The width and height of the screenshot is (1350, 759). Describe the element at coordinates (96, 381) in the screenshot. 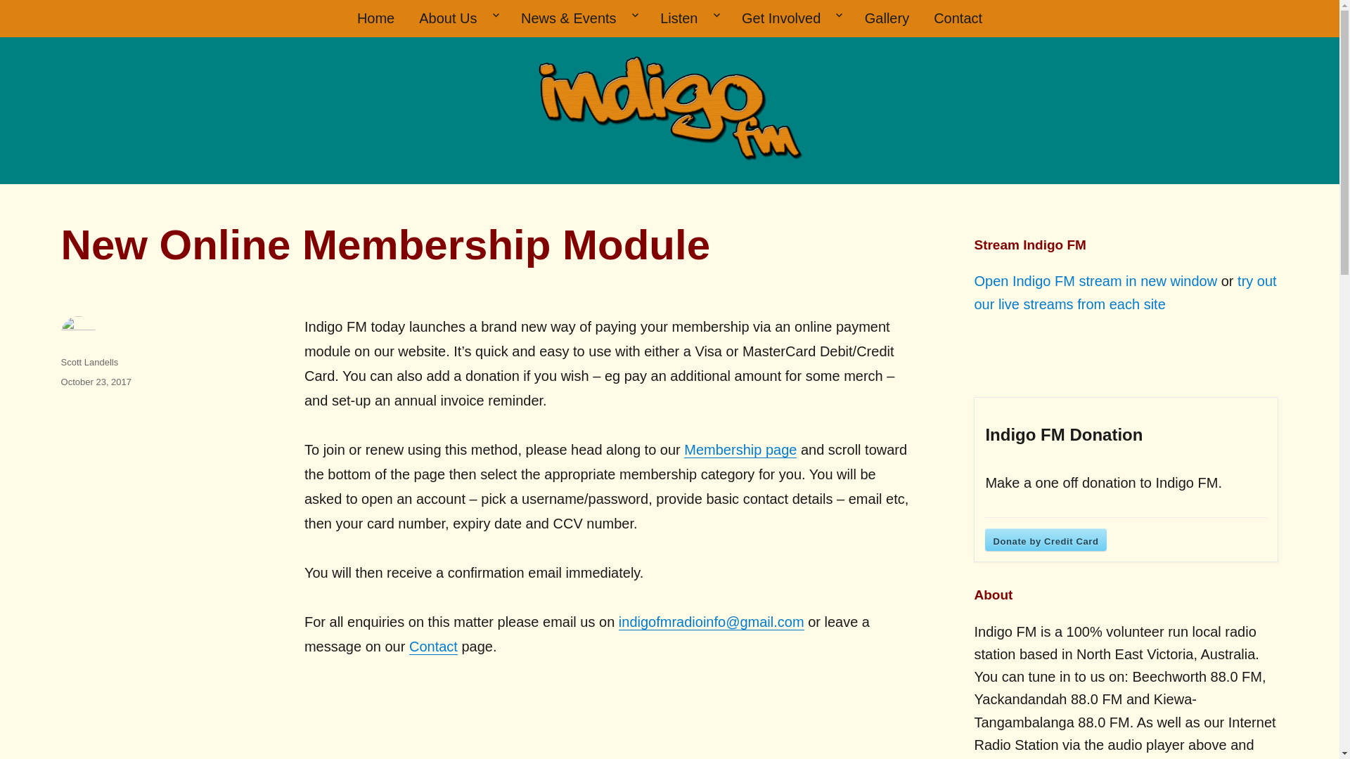

I see `October 23, 2017` at that location.